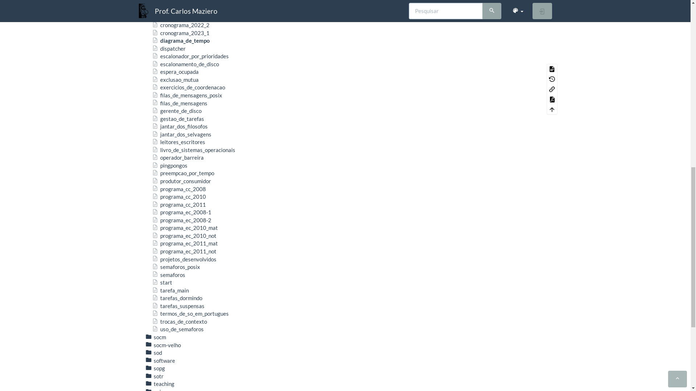 This screenshot has height=391, width=696. I want to click on genealogy, so click(162, 147).